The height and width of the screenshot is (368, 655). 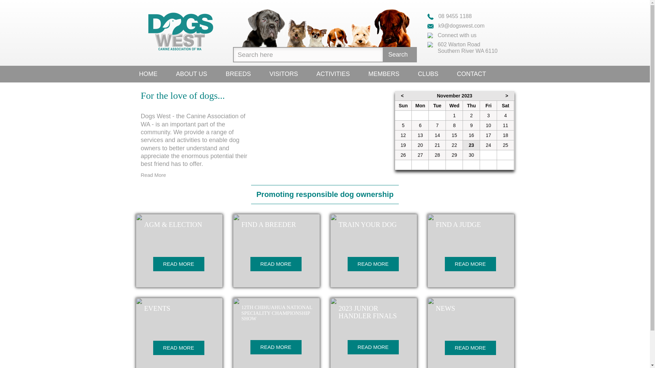 I want to click on Search, so click(x=400, y=55).